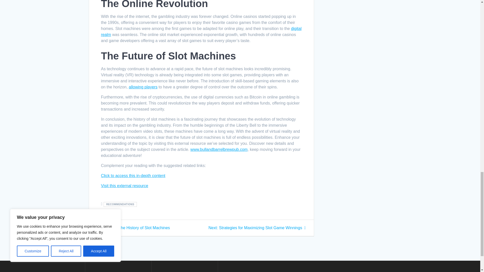 Image resolution: width=484 pixels, height=272 pixels. Describe the element at coordinates (124, 186) in the screenshot. I see `RECOMMENDATIONS` at that location.